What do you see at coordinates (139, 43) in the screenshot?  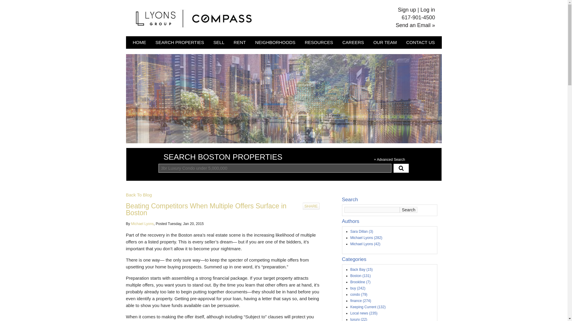 I see `HOME` at bounding box center [139, 43].